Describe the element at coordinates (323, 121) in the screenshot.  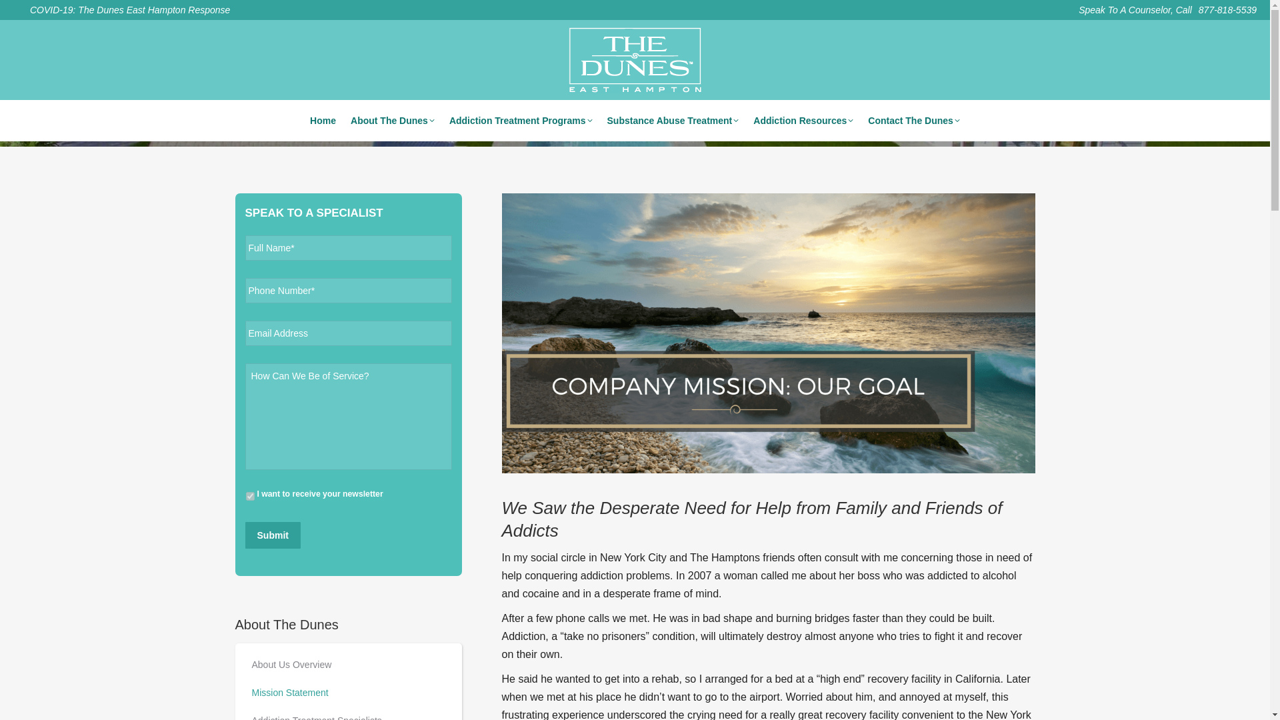
I see `Homepage` at that location.